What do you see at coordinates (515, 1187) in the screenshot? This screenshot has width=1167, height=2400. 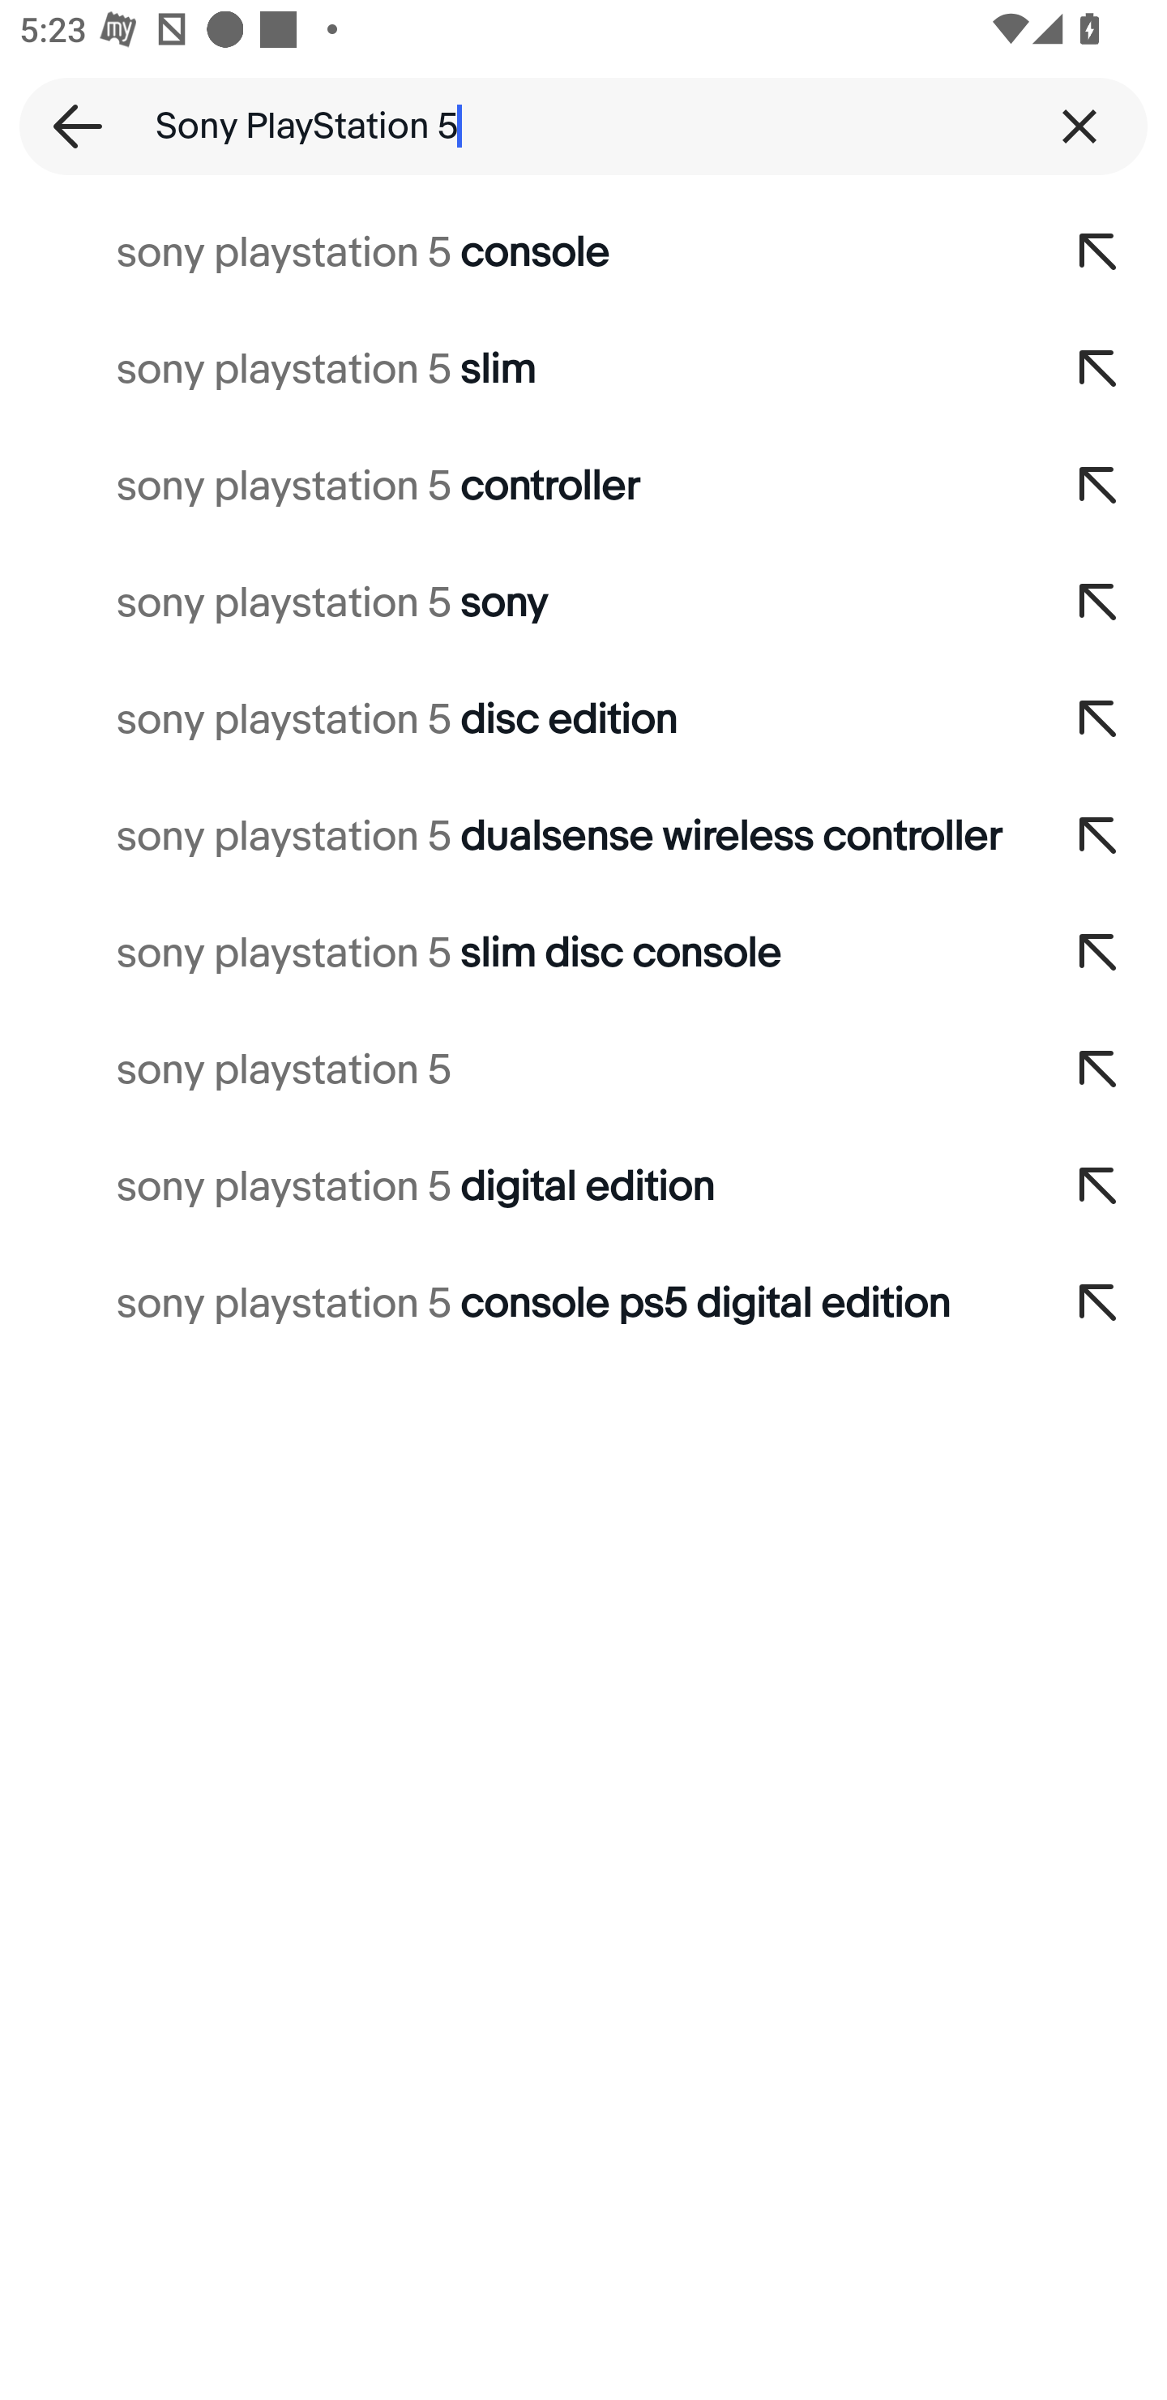 I see `sony playstation 5 digital edition` at bounding box center [515, 1187].